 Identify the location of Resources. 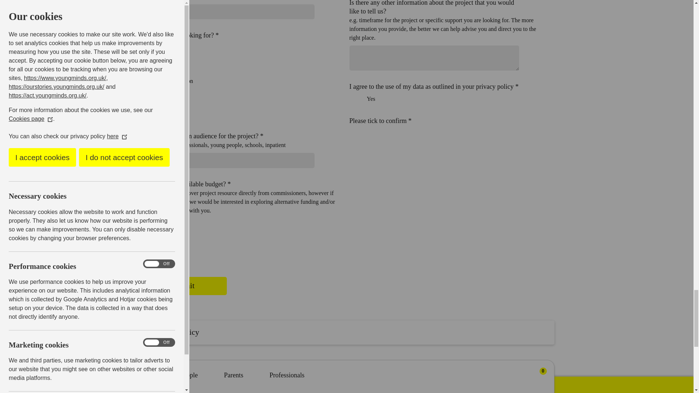
(146, 98).